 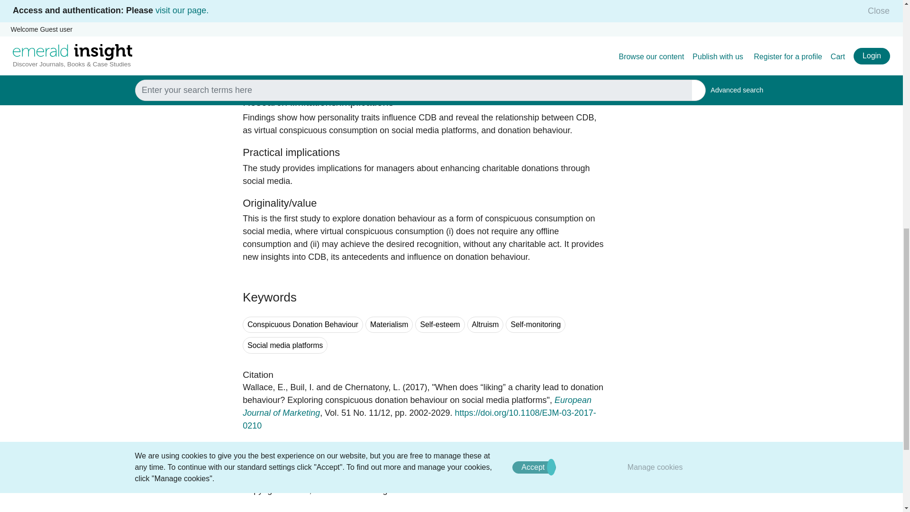 I want to click on Leslie de Chernatony, so click(x=366, y=387).